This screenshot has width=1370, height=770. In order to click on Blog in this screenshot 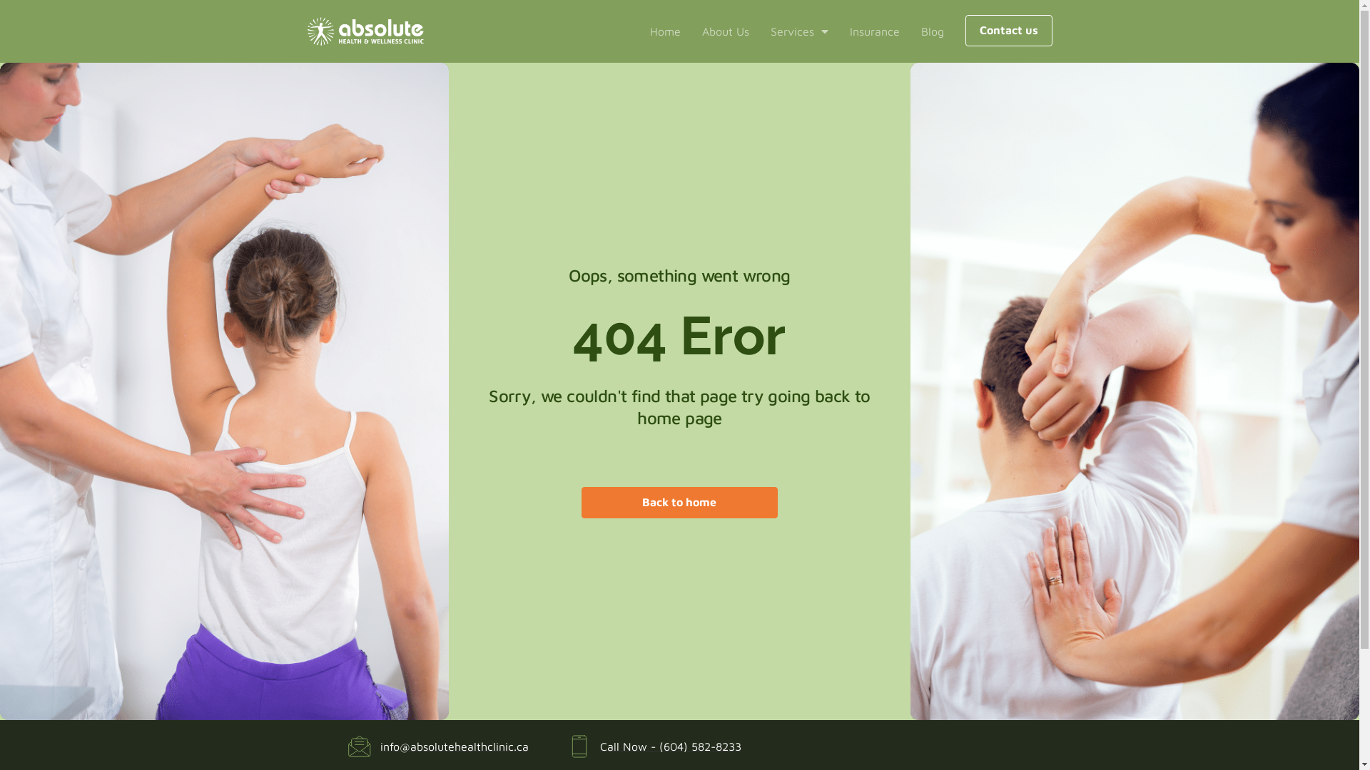, I will do `click(932, 31)`.